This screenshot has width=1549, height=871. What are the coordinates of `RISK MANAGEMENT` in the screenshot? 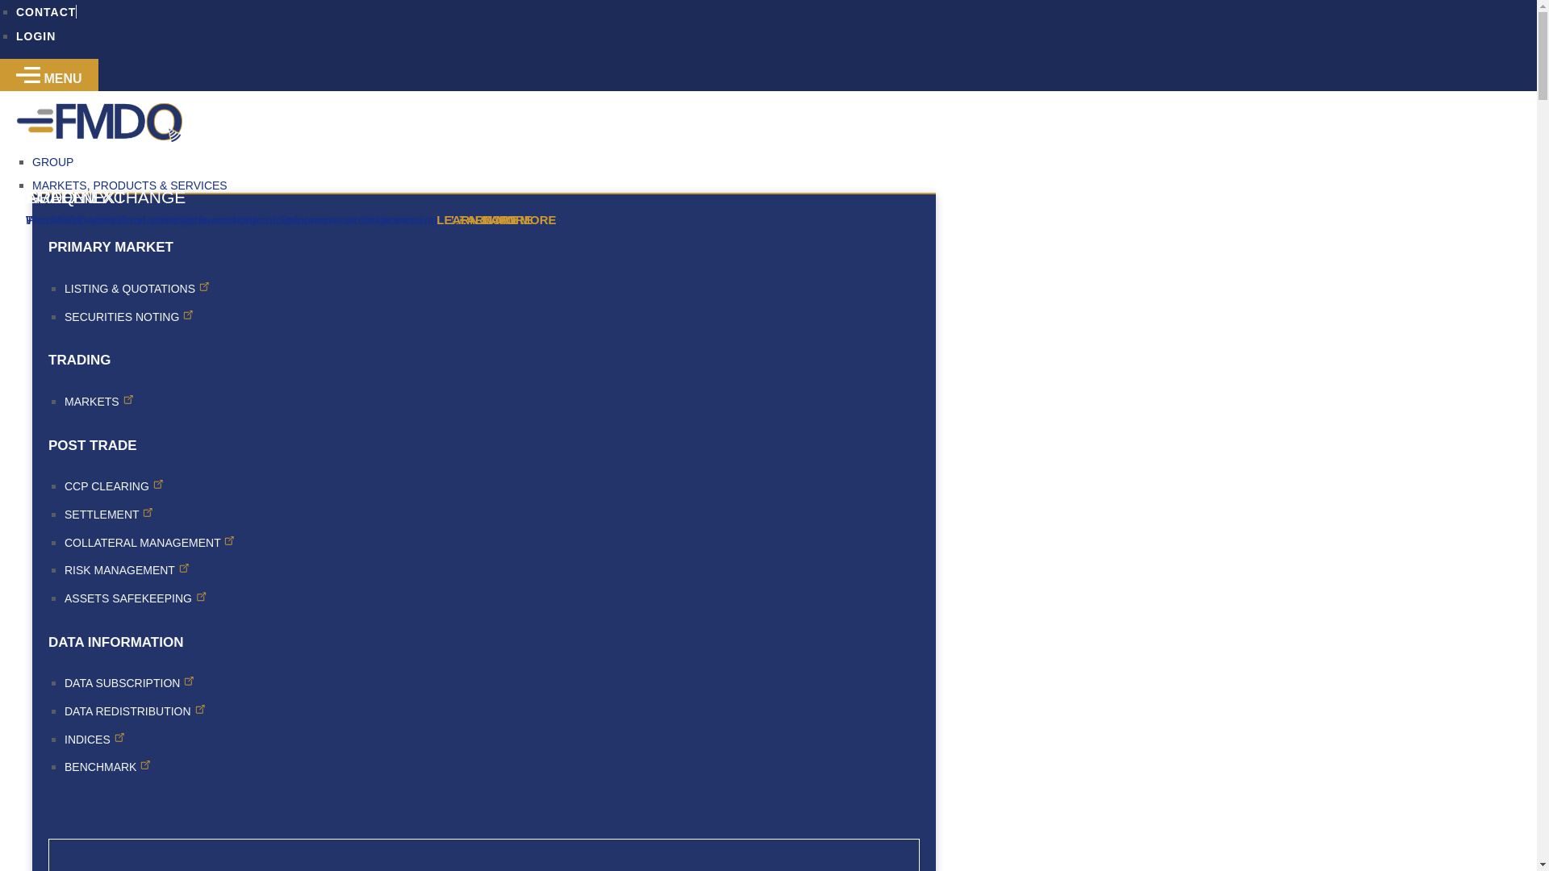 It's located at (127, 569).